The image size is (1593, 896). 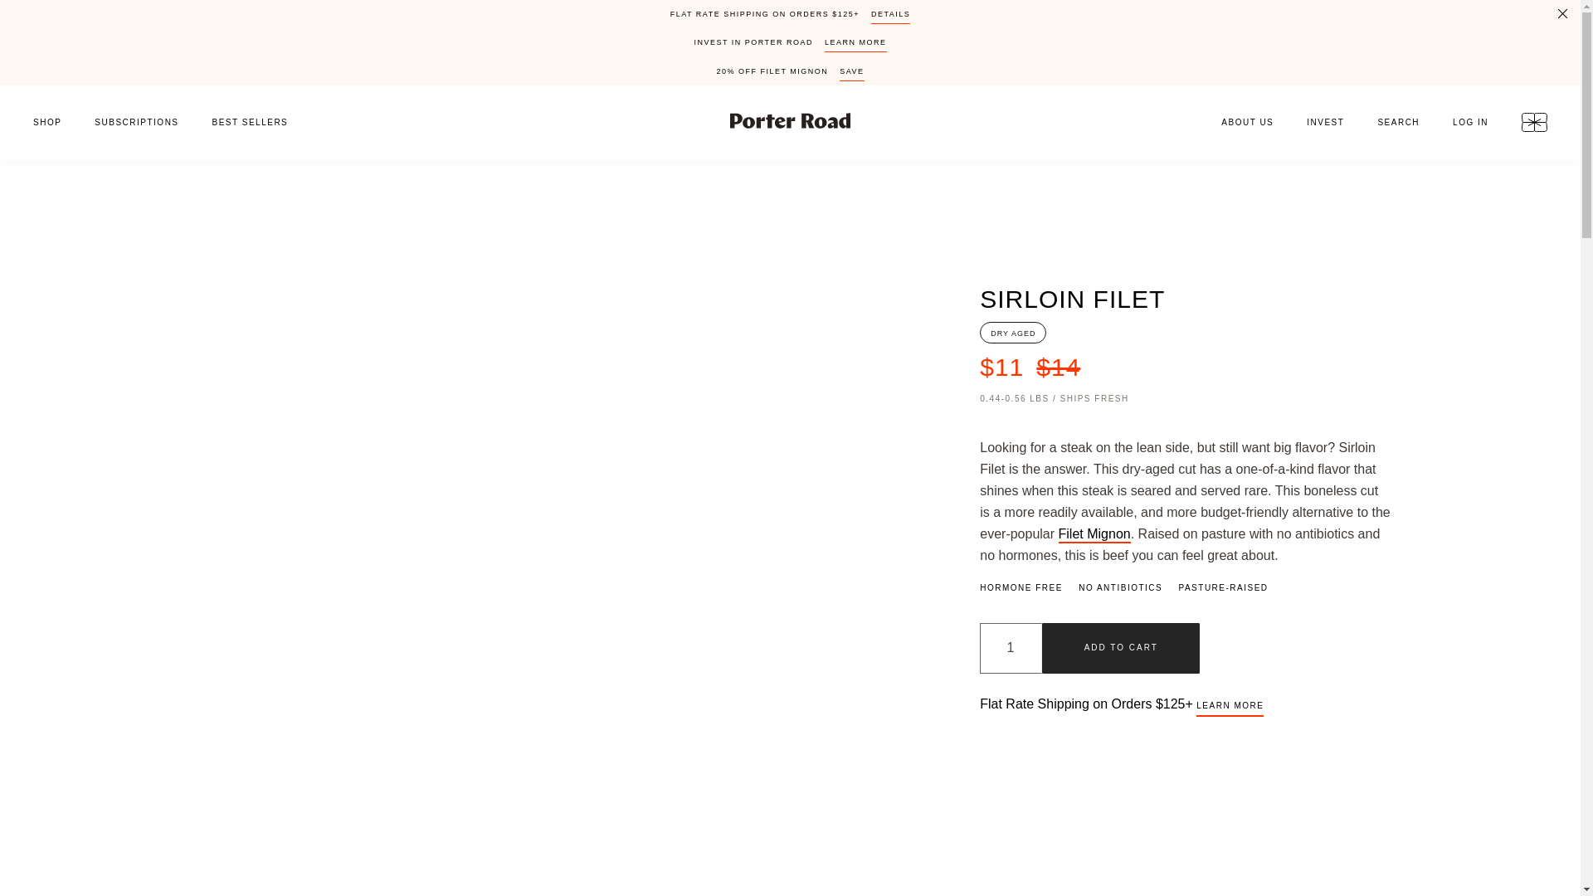 I want to click on SHOP, so click(x=39, y=123).